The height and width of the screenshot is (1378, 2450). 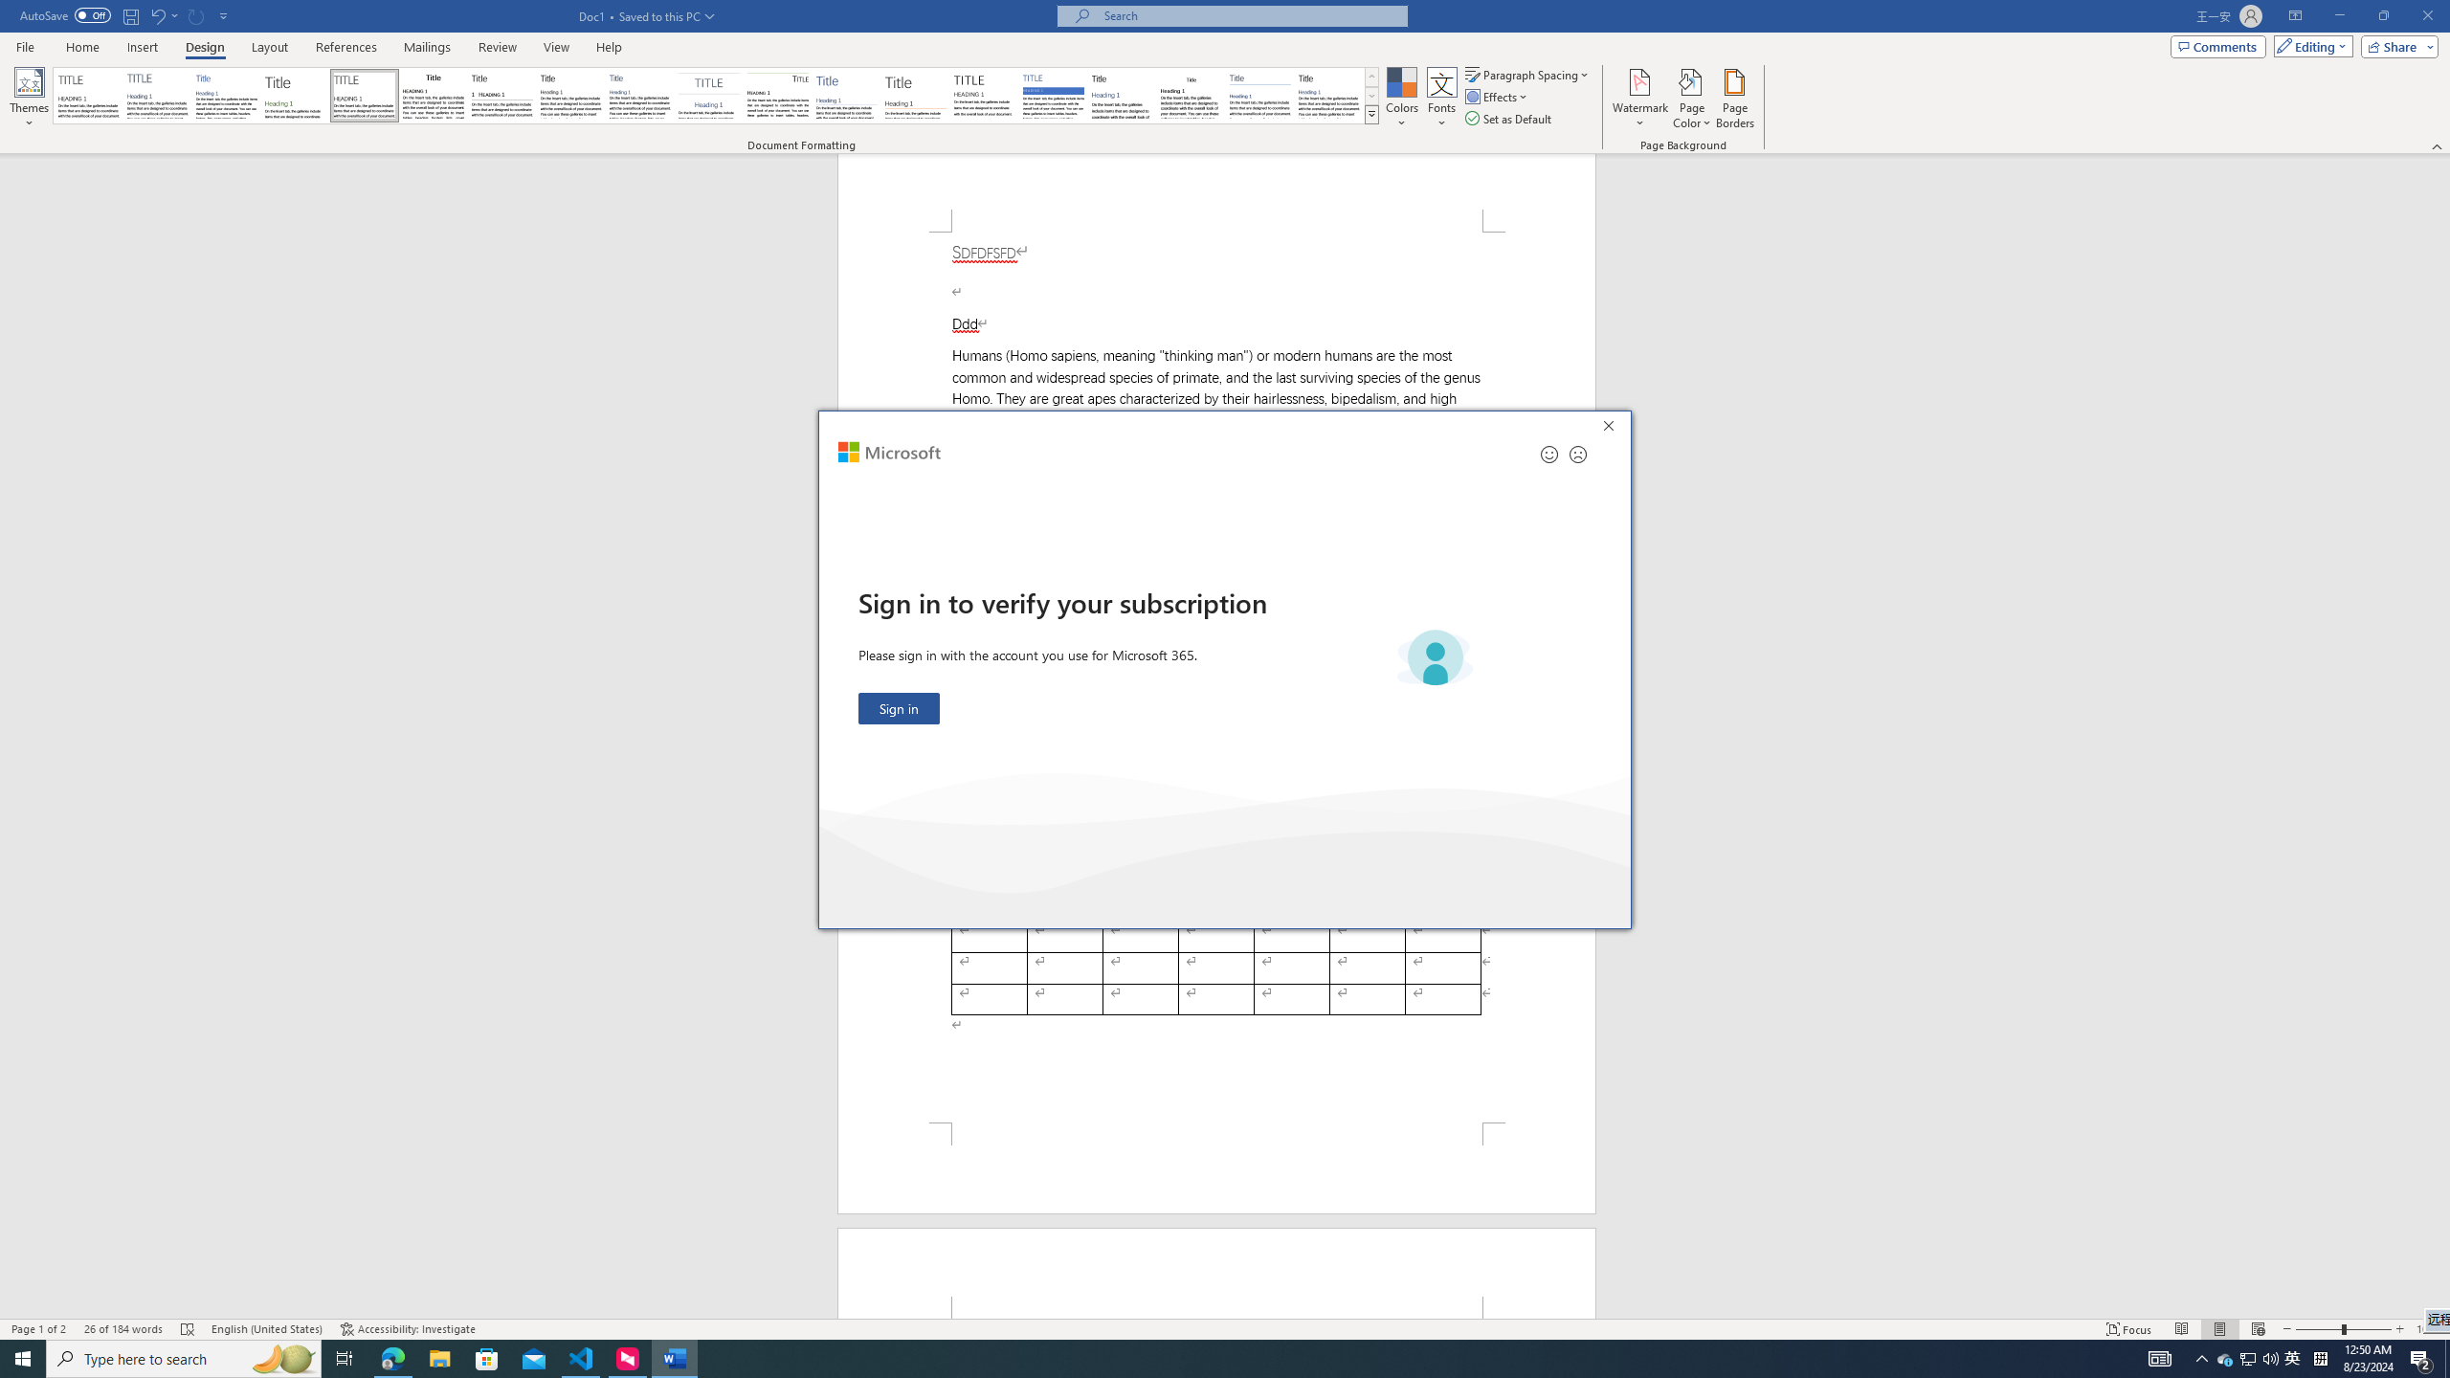 I want to click on Tray Input Indicator - Chinese (Simplified, China), so click(x=2320, y=1359).